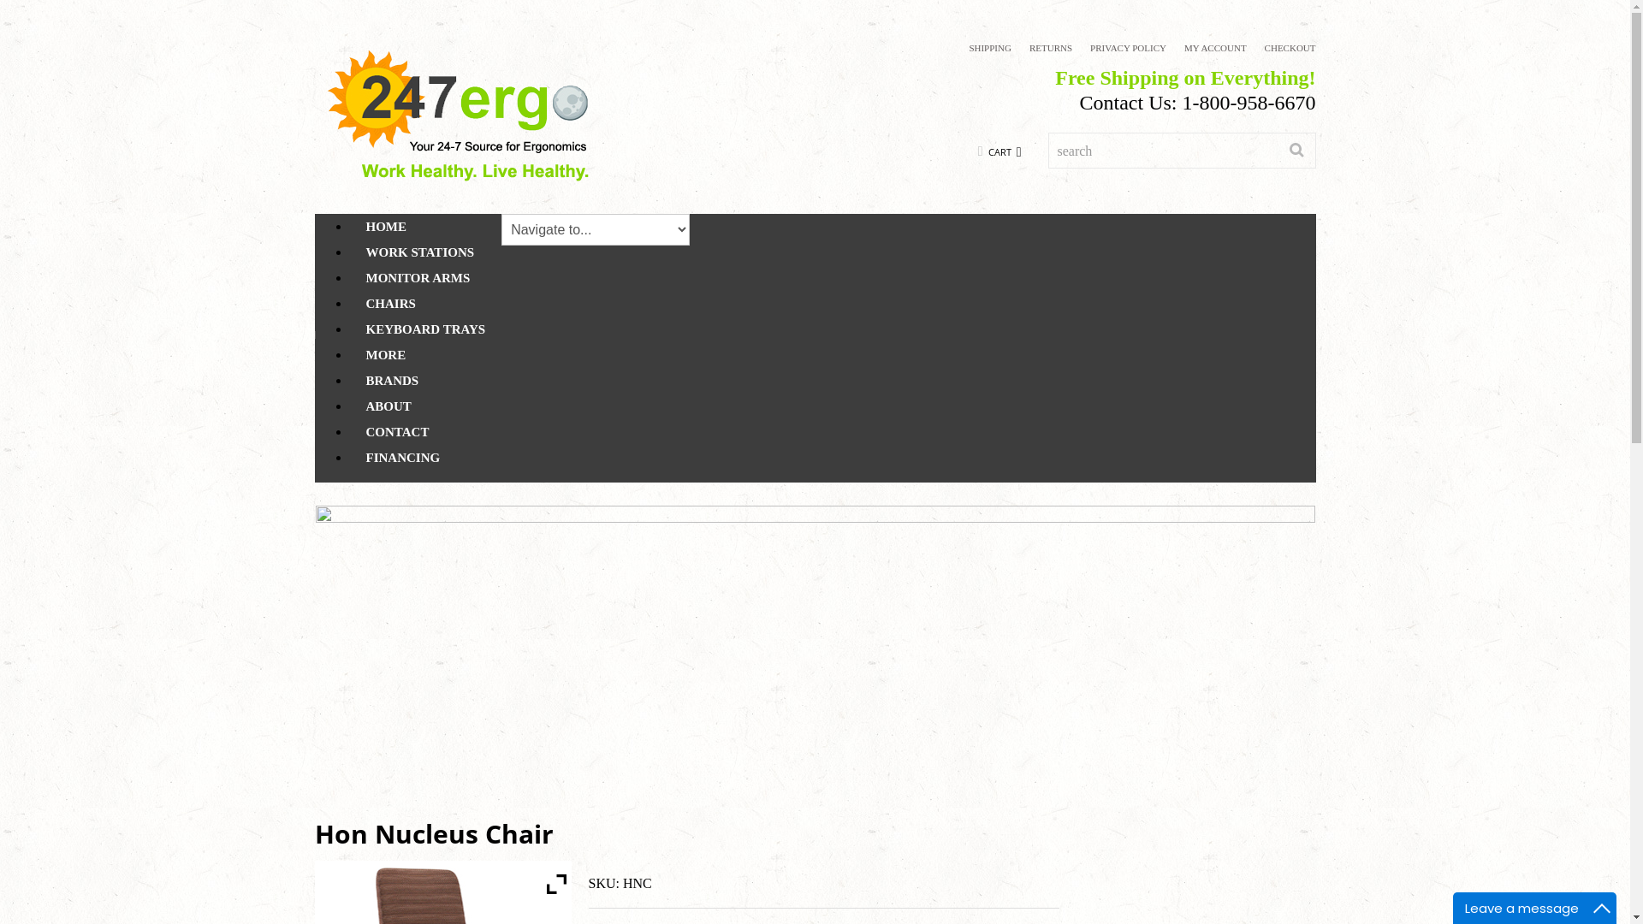 The image size is (1643, 924). What do you see at coordinates (425, 329) in the screenshot?
I see `KEYBOARD TRAYS` at bounding box center [425, 329].